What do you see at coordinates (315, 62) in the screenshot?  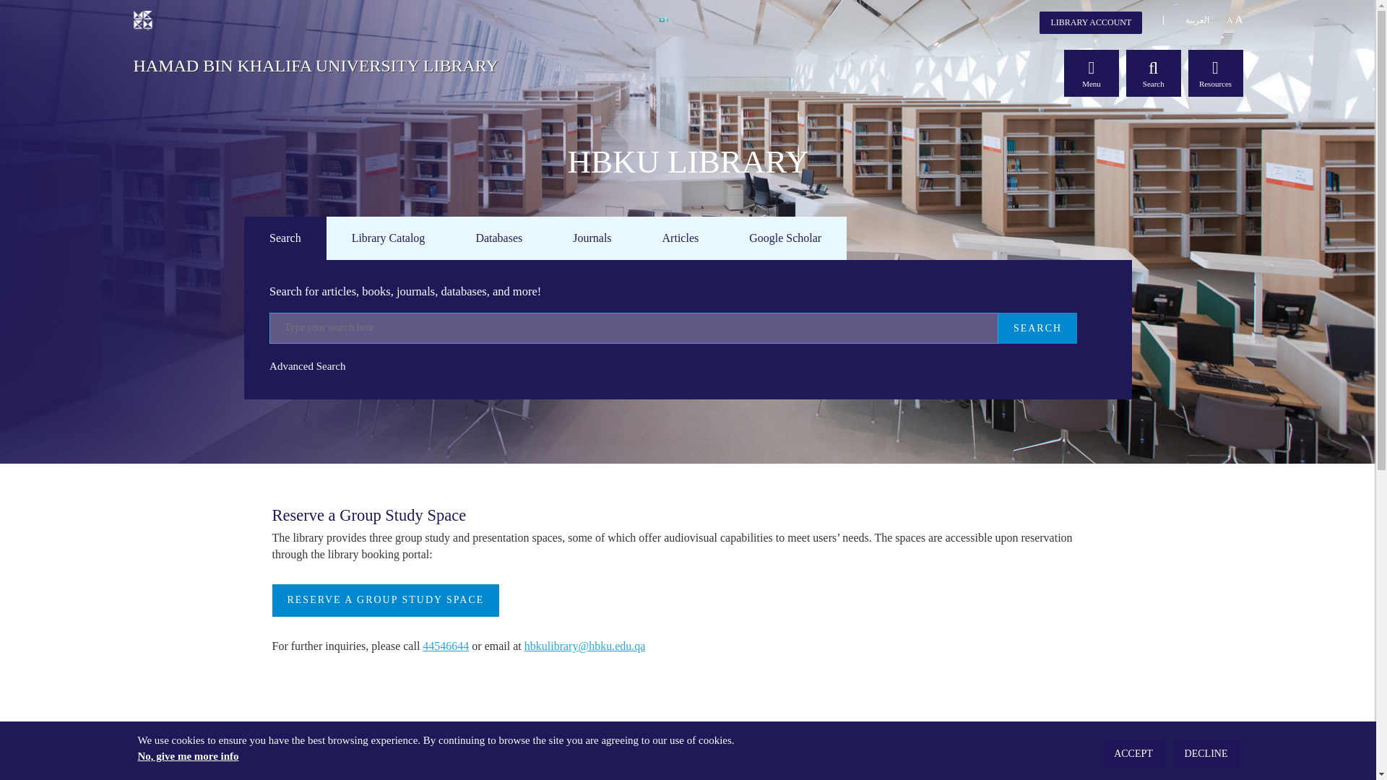 I see `HBKU Library` at bounding box center [315, 62].